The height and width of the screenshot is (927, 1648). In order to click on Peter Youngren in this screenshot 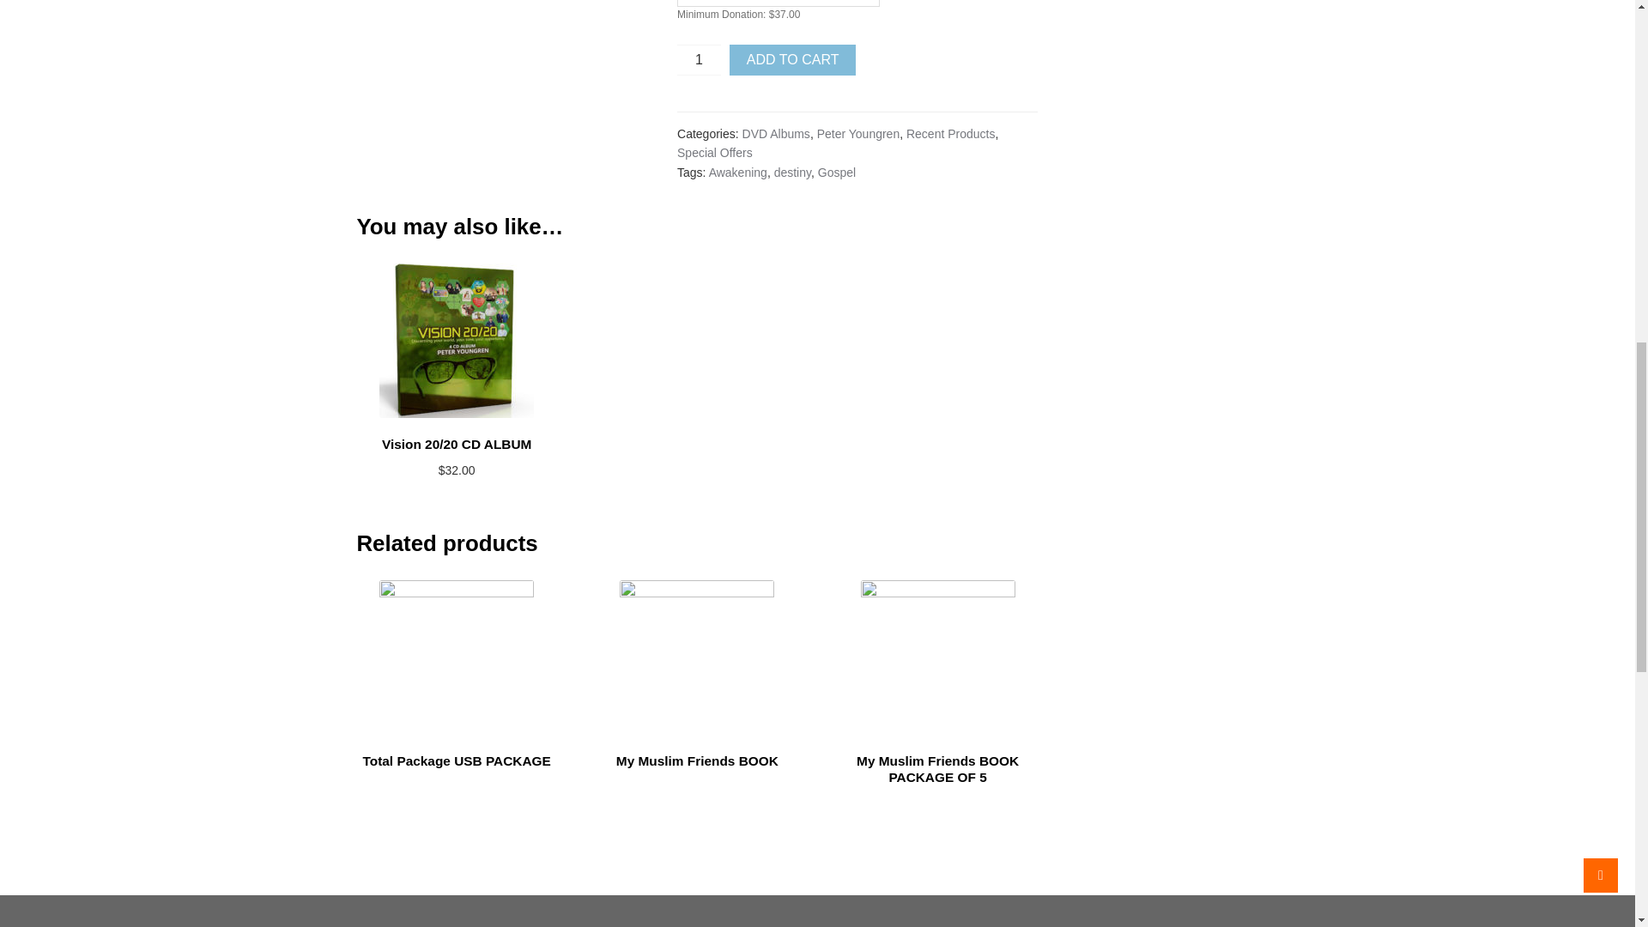, I will do `click(858, 134)`.